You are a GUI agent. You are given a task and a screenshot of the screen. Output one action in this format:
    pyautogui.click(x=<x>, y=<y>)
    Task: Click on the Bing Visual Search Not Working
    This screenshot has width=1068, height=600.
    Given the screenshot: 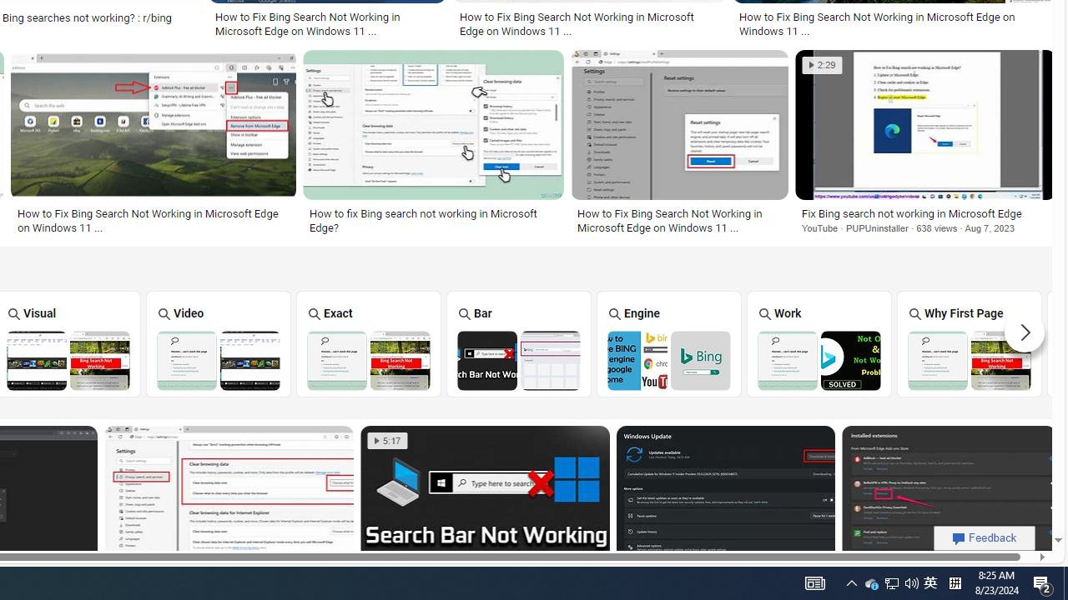 What is the action you would take?
    pyautogui.click(x=68, y=360)
    